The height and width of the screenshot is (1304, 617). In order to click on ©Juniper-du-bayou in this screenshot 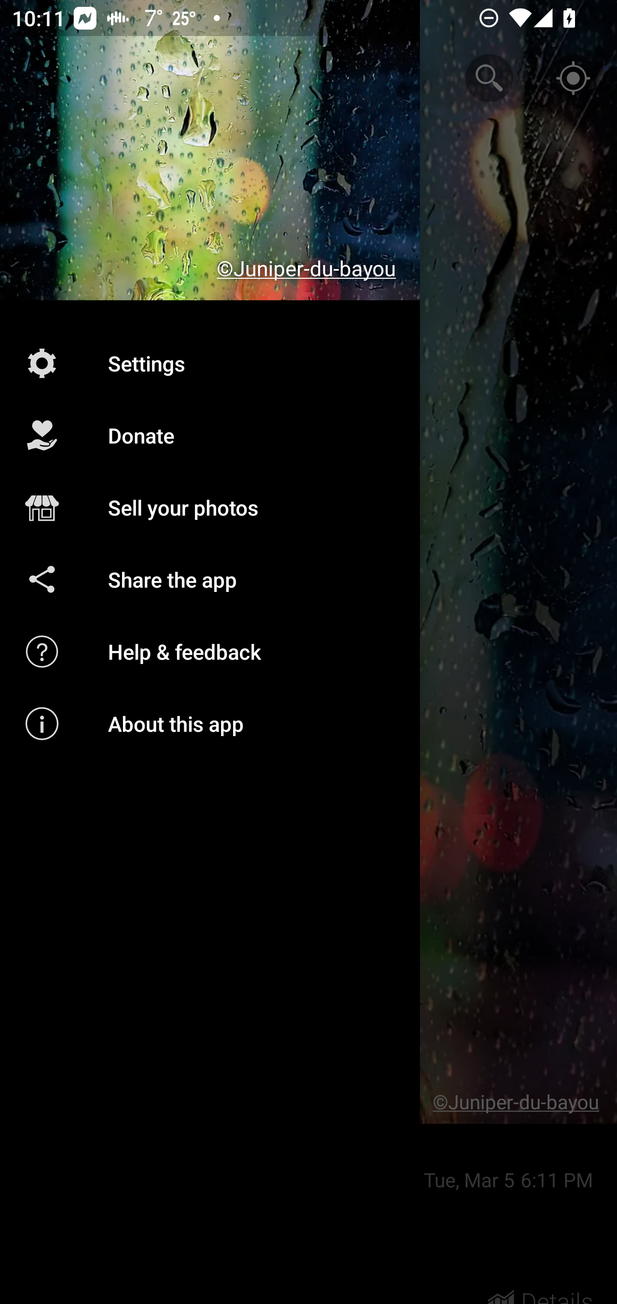, I will do `click(210, 150)`.